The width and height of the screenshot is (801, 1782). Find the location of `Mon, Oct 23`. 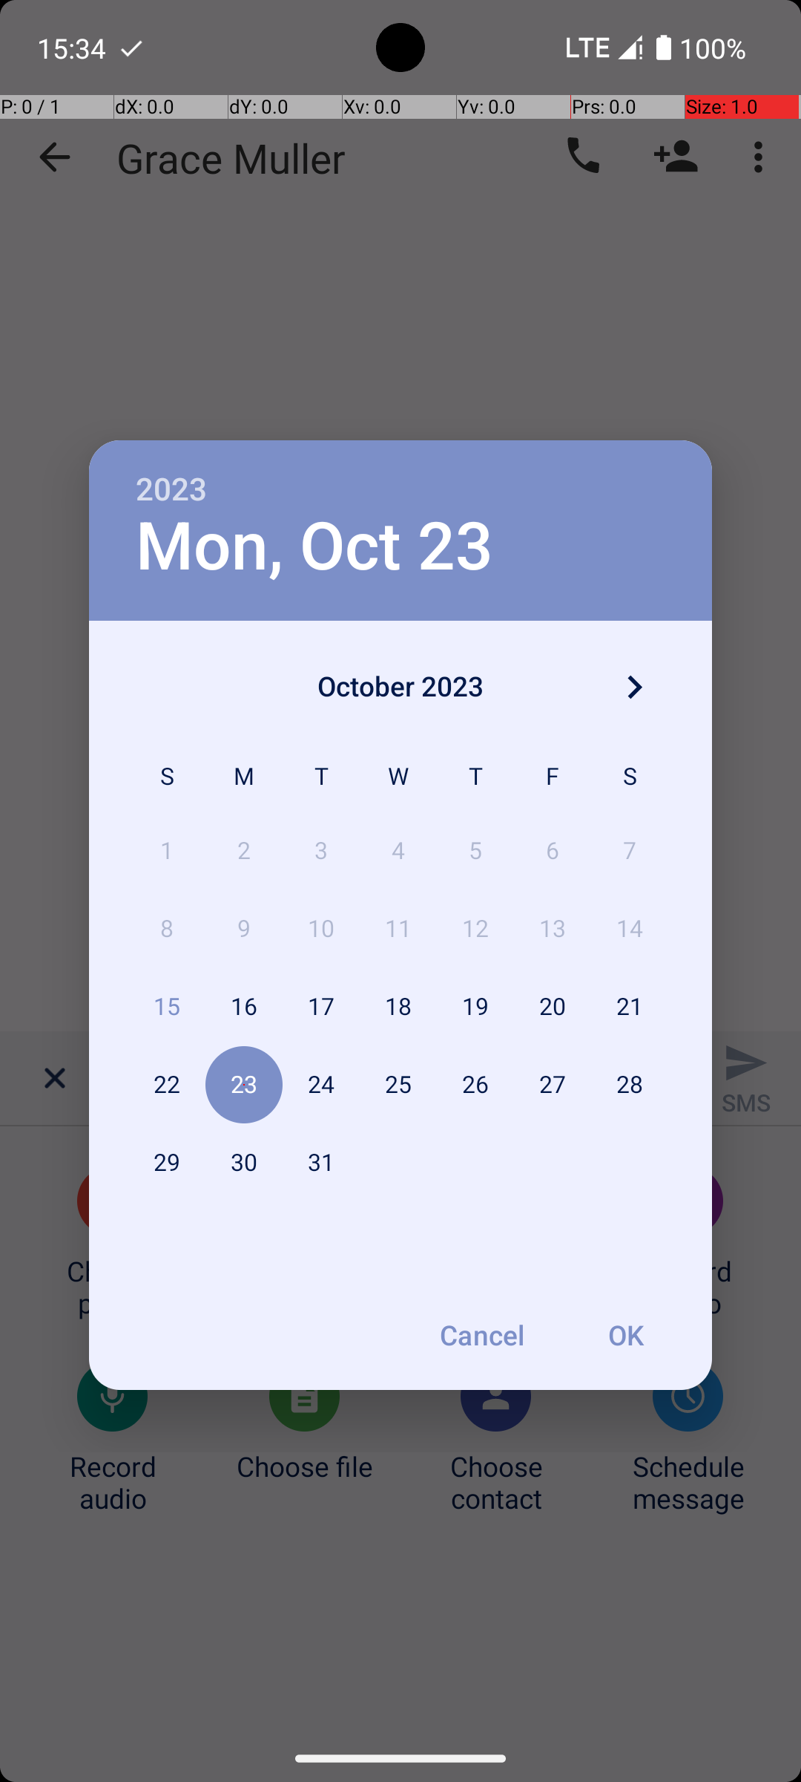

Mon, Oct 23 is located at coordinates (314, 546).